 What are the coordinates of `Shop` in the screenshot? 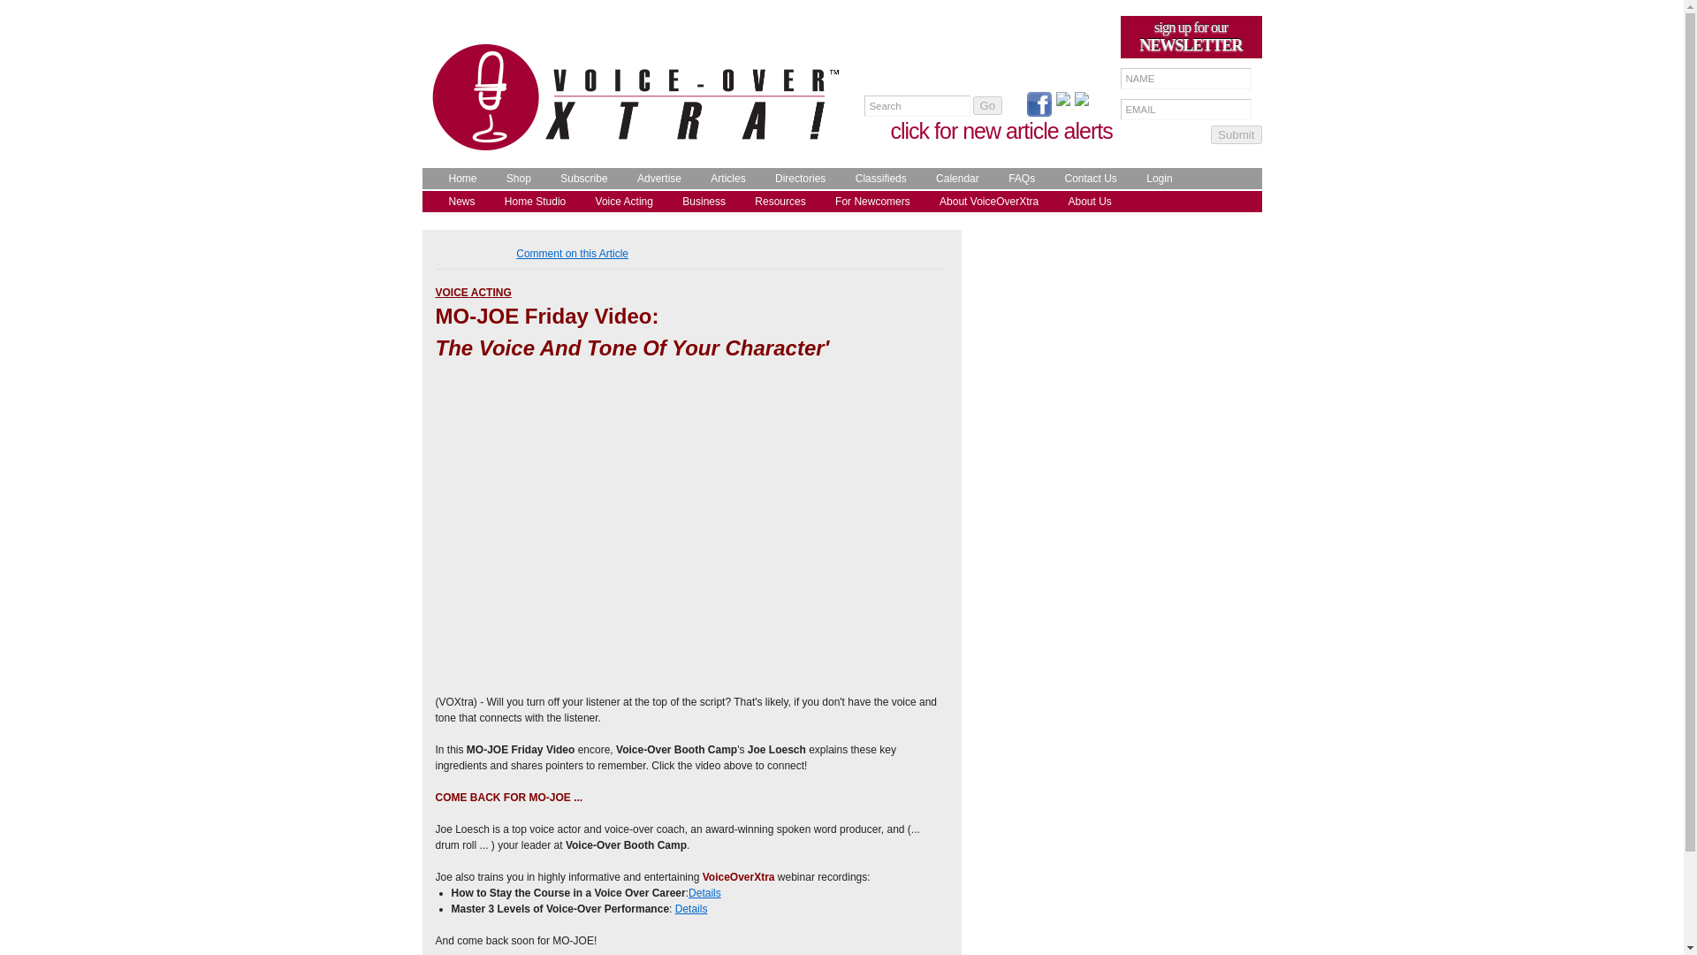 It's located at (514, 179).